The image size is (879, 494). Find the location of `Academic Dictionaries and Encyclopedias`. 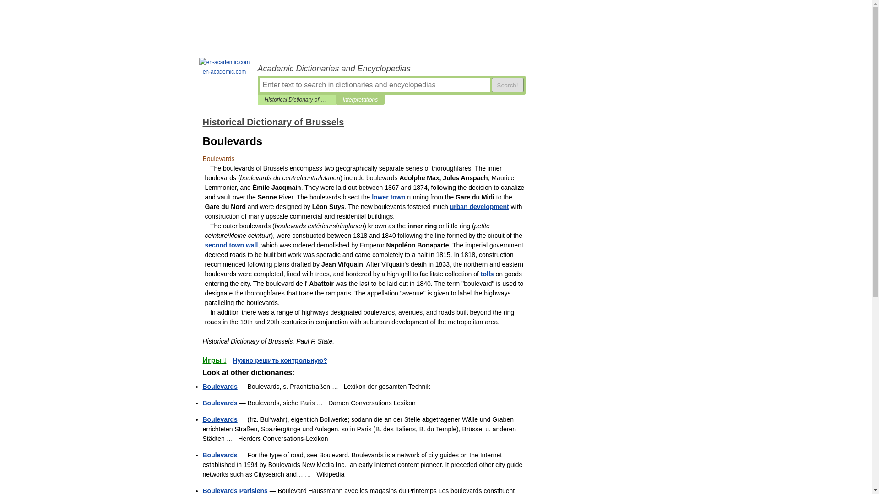

Academic Dictionaries and Encyclopedias is located at coordinates (391, 69).